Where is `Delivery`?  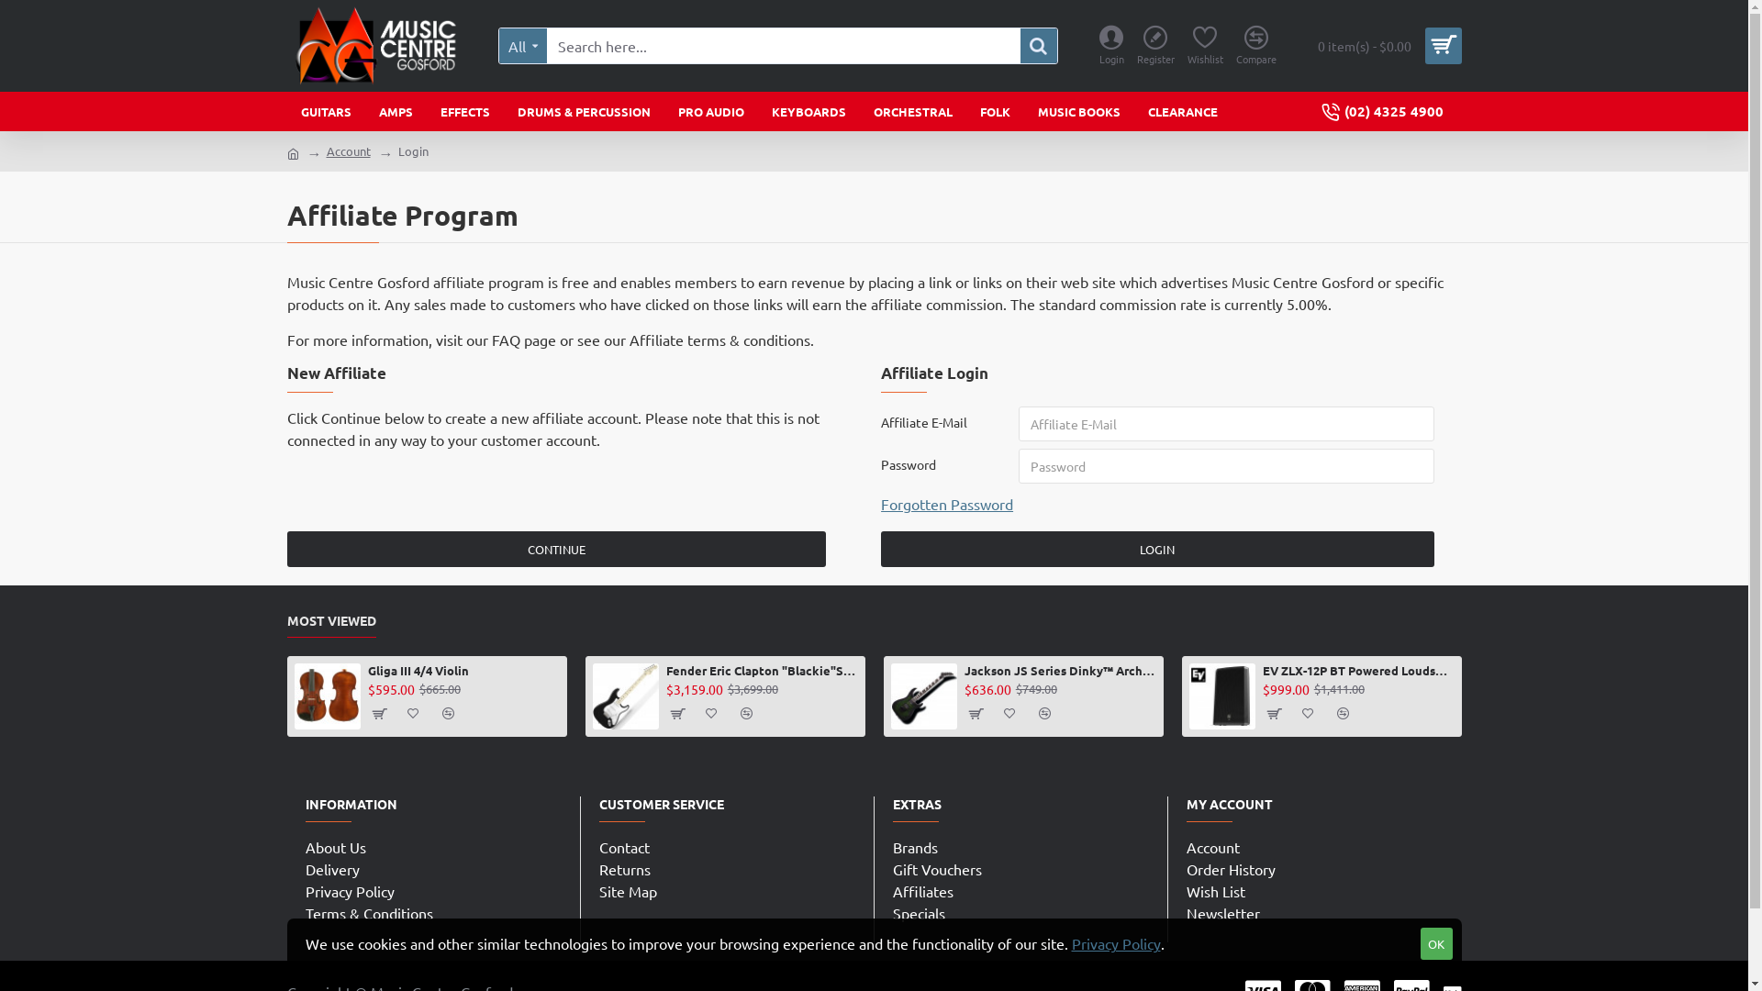 Delivery is located at coordinates (332, 869).